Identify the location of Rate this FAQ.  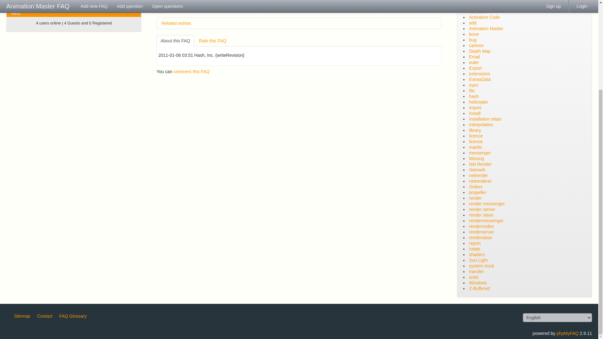
(212, 41).